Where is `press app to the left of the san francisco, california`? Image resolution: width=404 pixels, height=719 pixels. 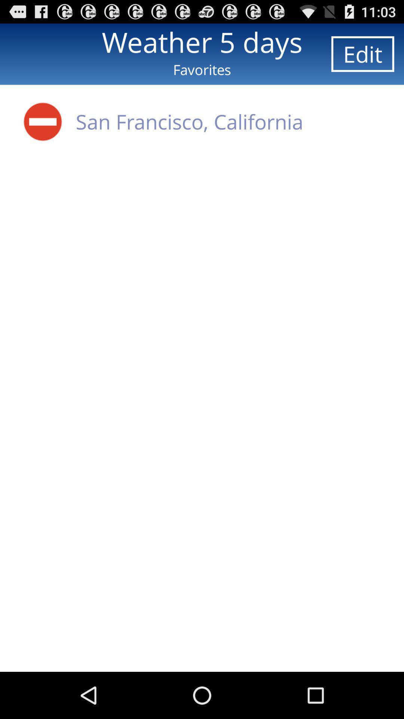
press app to the left of the san francisco, california is located at coordinates (43, 121).